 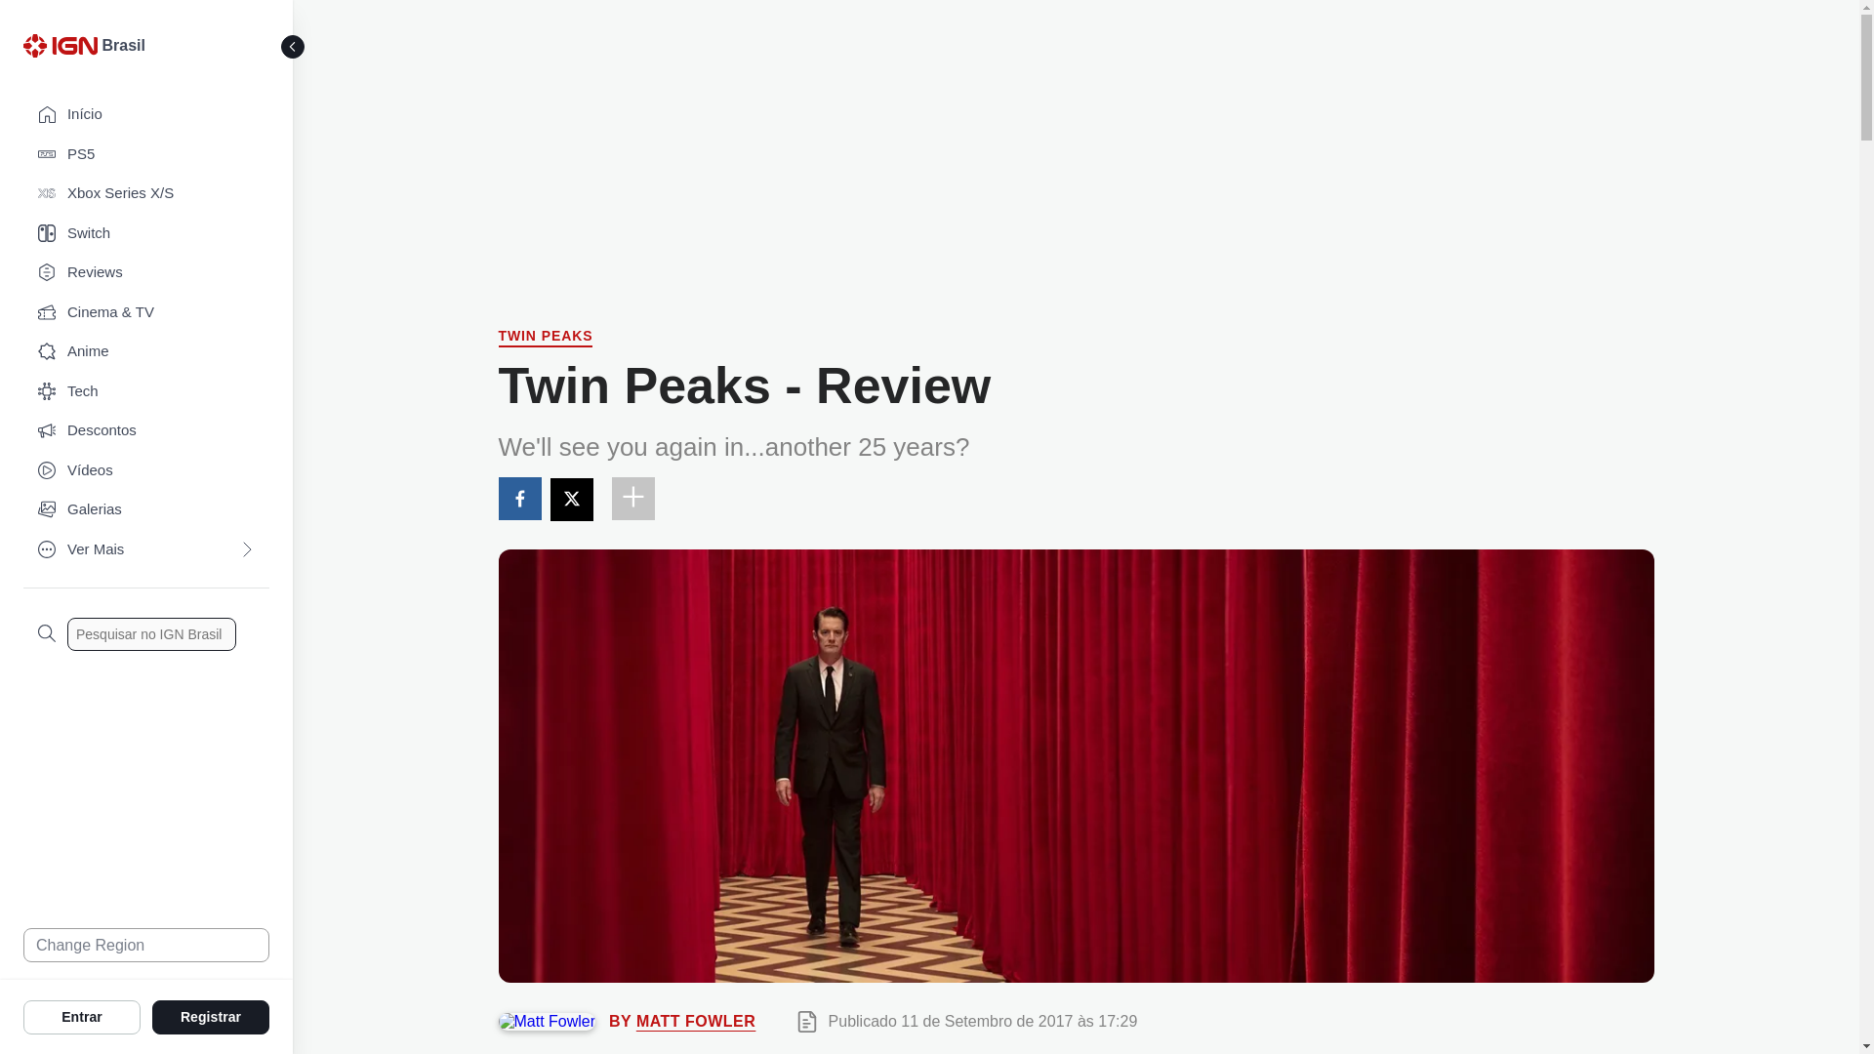 What do you see at coordinates (146, 392) in the screenshot?
I see `Tech` at bounding box center [146, 392].